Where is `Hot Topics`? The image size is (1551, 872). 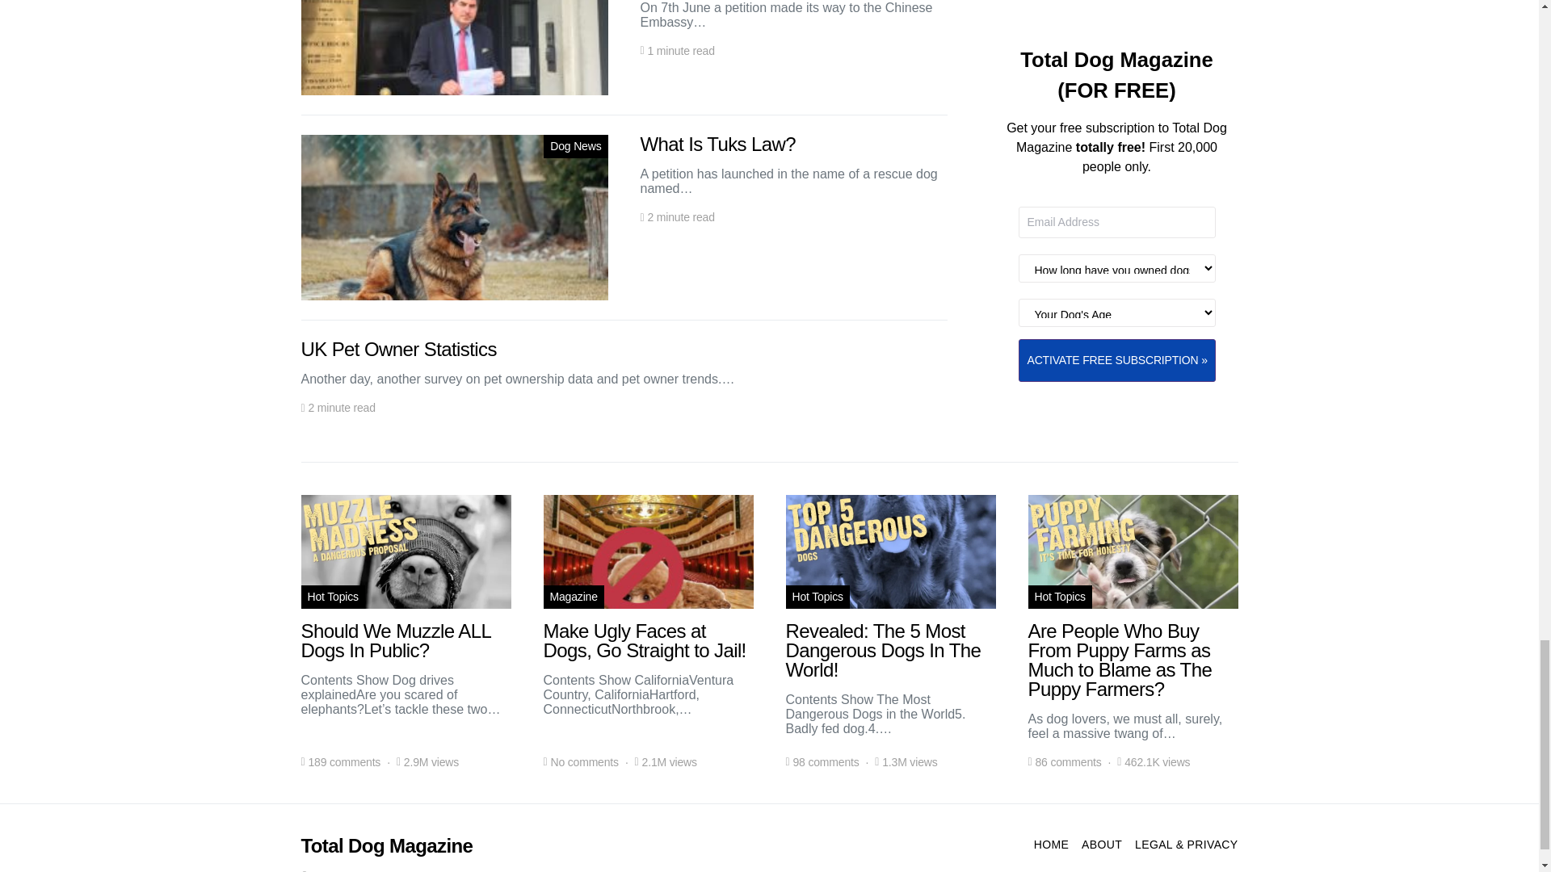
Hot Topics is located at coordinates (333, 596).